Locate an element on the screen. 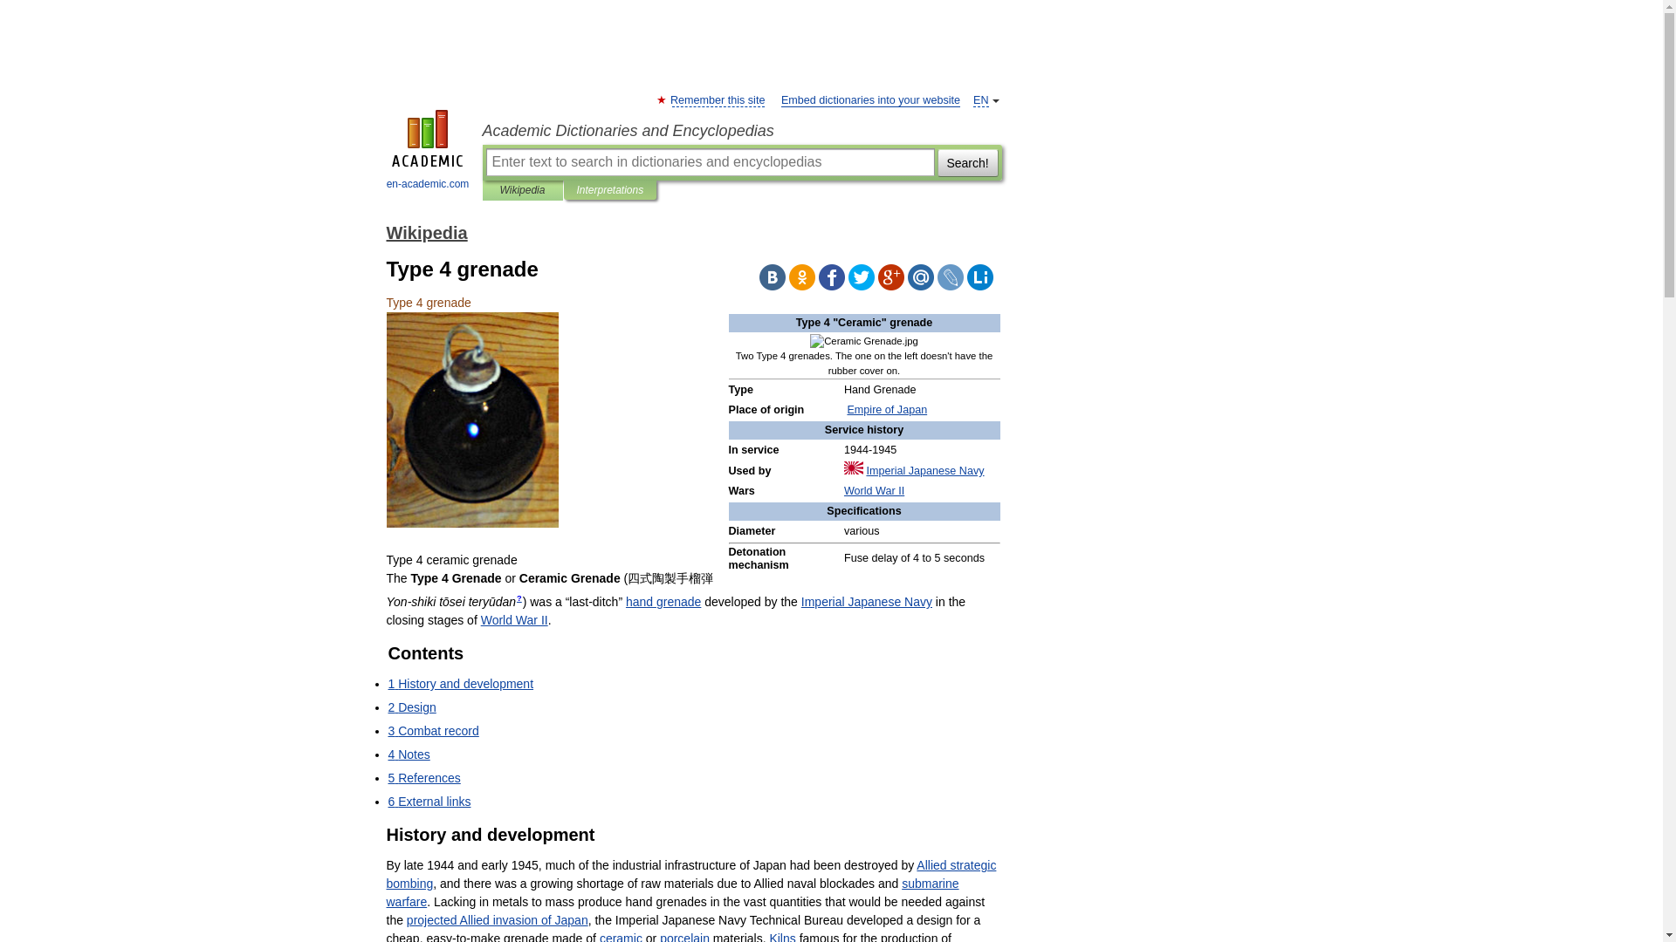 Image resolution: width=1676 pixels, height=942 pixels. Embed dictionaries into your website is located at coordinates (870, 101).